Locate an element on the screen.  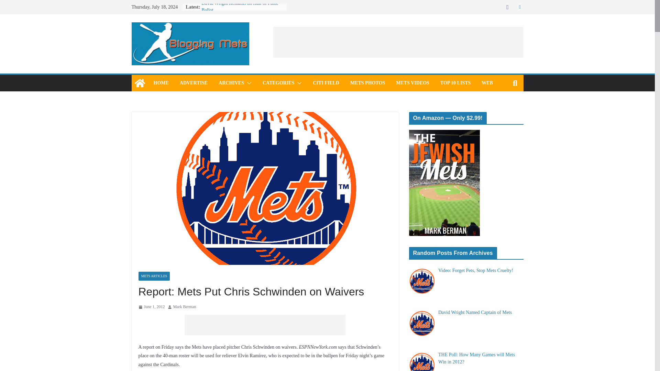
David Wright Remains on Hall of Fame Ballot is located at coordinates (240, 7).